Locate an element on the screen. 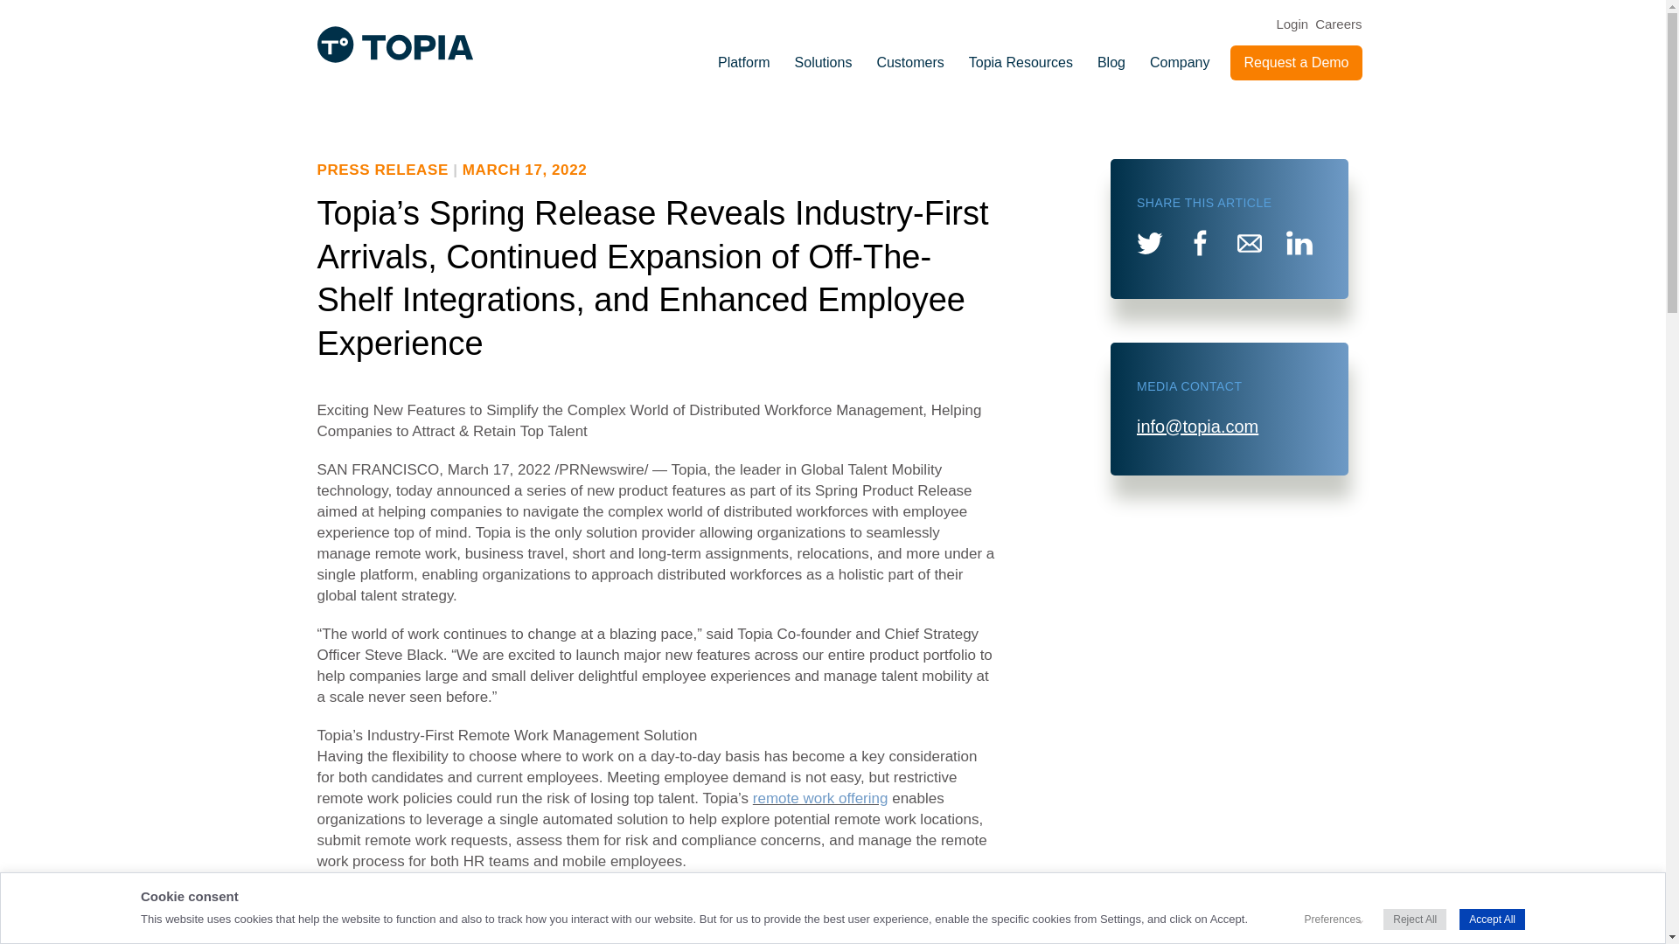 The width and height of the screenshot is (1679, 944). Careers is located at coordinates (1338, 24).